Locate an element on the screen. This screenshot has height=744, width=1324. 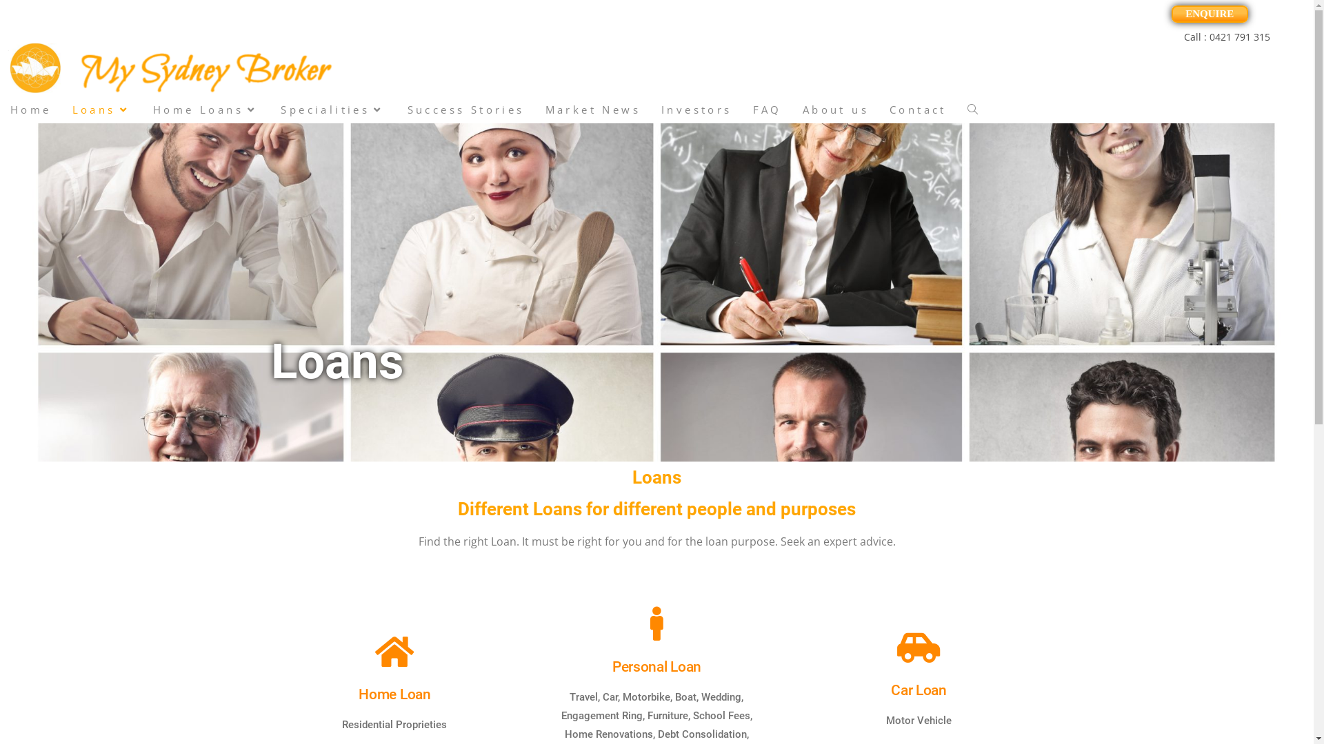
Home is located at coordinates (31, 110).